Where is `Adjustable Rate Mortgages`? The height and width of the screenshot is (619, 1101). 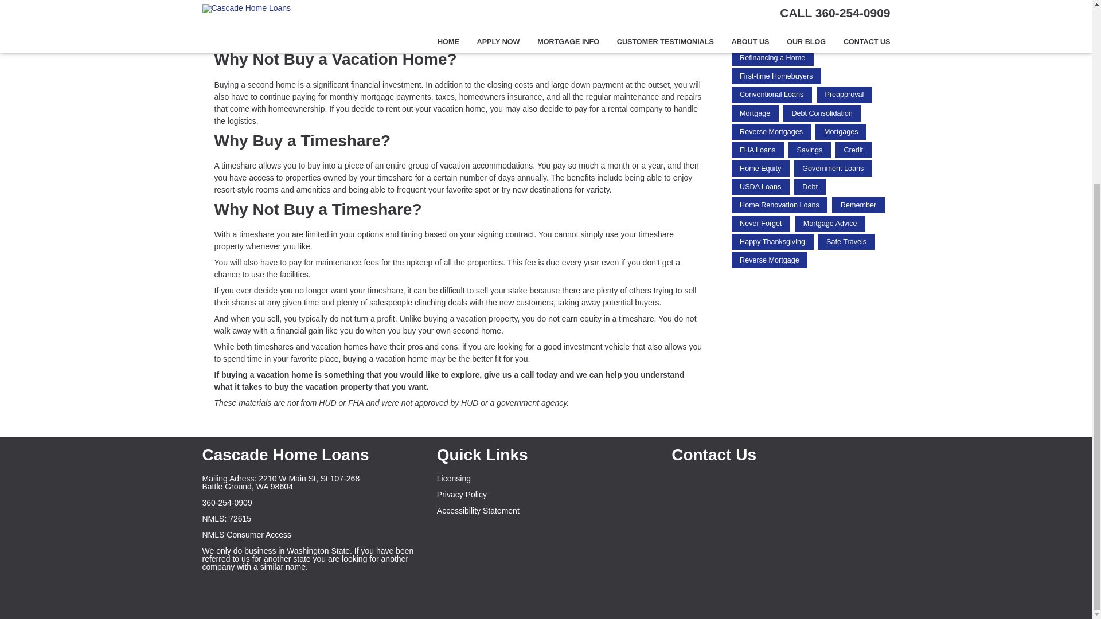
Adjustable Rate Mortgages is located at coordinates (783, 40).